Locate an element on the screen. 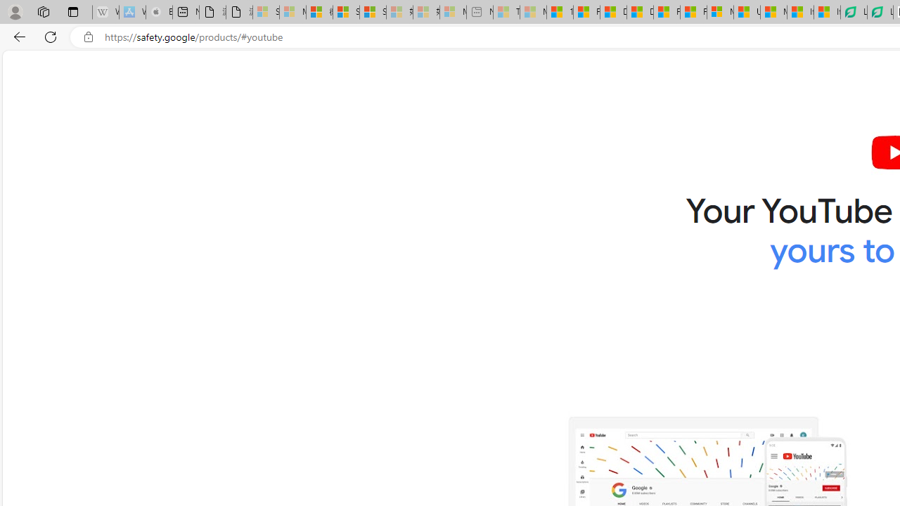 The width and height of the screenshot is (900, 506). Top Stories - MSN - Sleeping is located at coordinates (506, 13).